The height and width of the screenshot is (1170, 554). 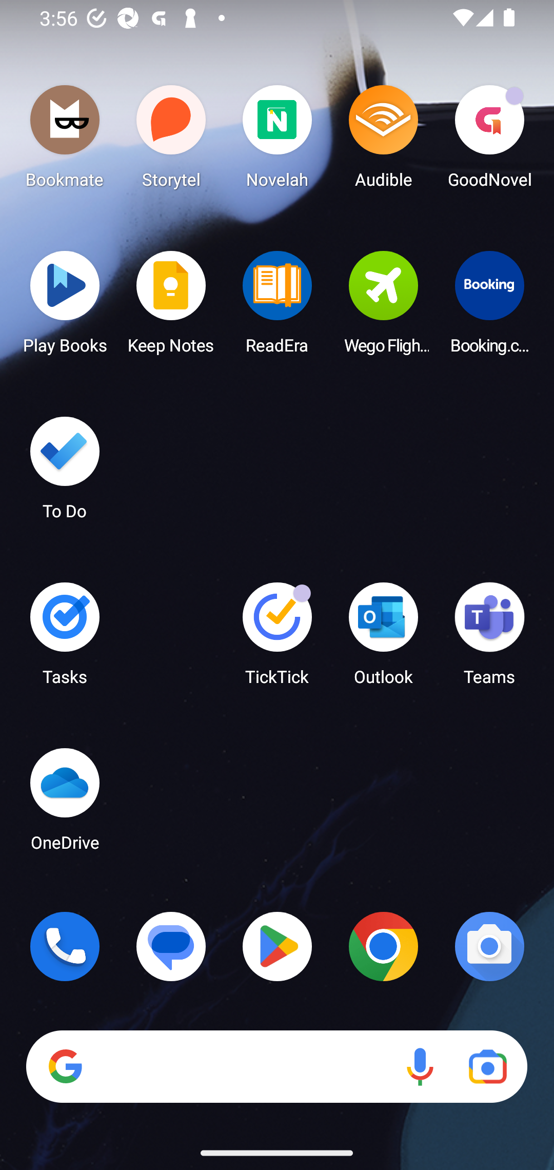 I want to click on Booking.com, so click(x=489, y=306).